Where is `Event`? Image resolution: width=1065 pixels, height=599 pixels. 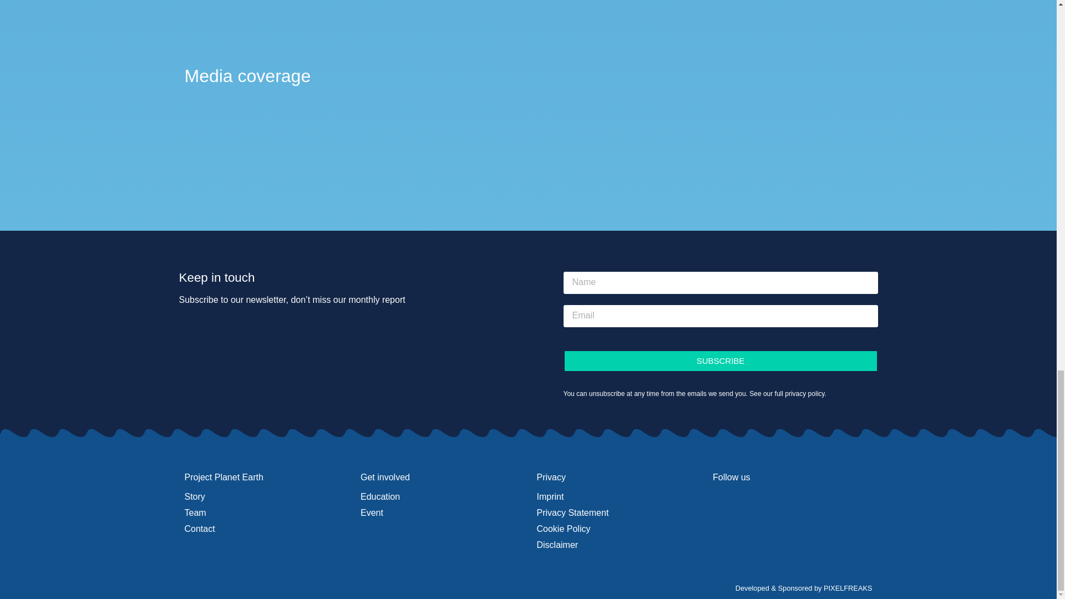 Event is located at coordinates (440, 512).